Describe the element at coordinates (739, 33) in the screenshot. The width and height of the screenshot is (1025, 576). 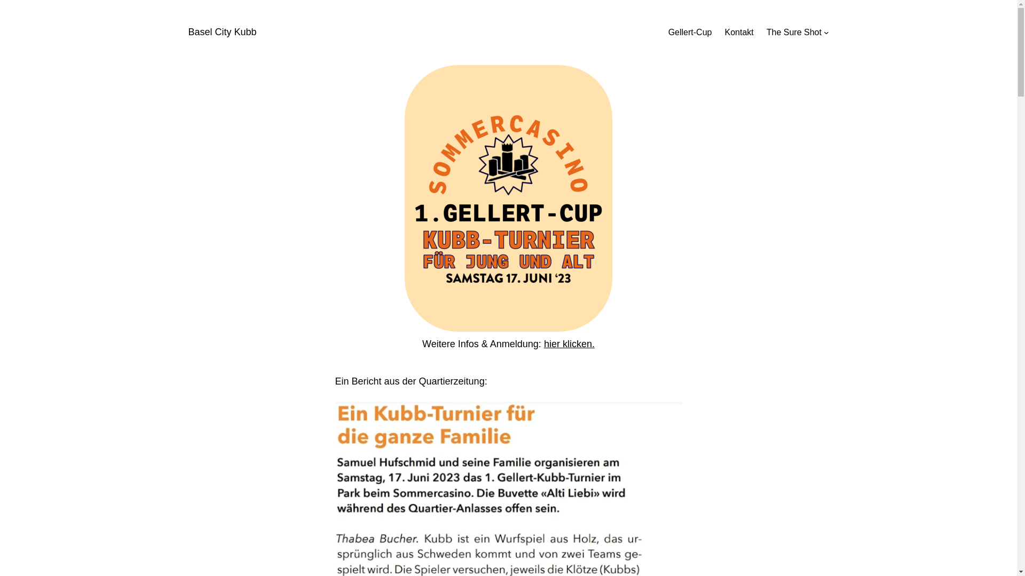
I see `Kontakt` at that location.